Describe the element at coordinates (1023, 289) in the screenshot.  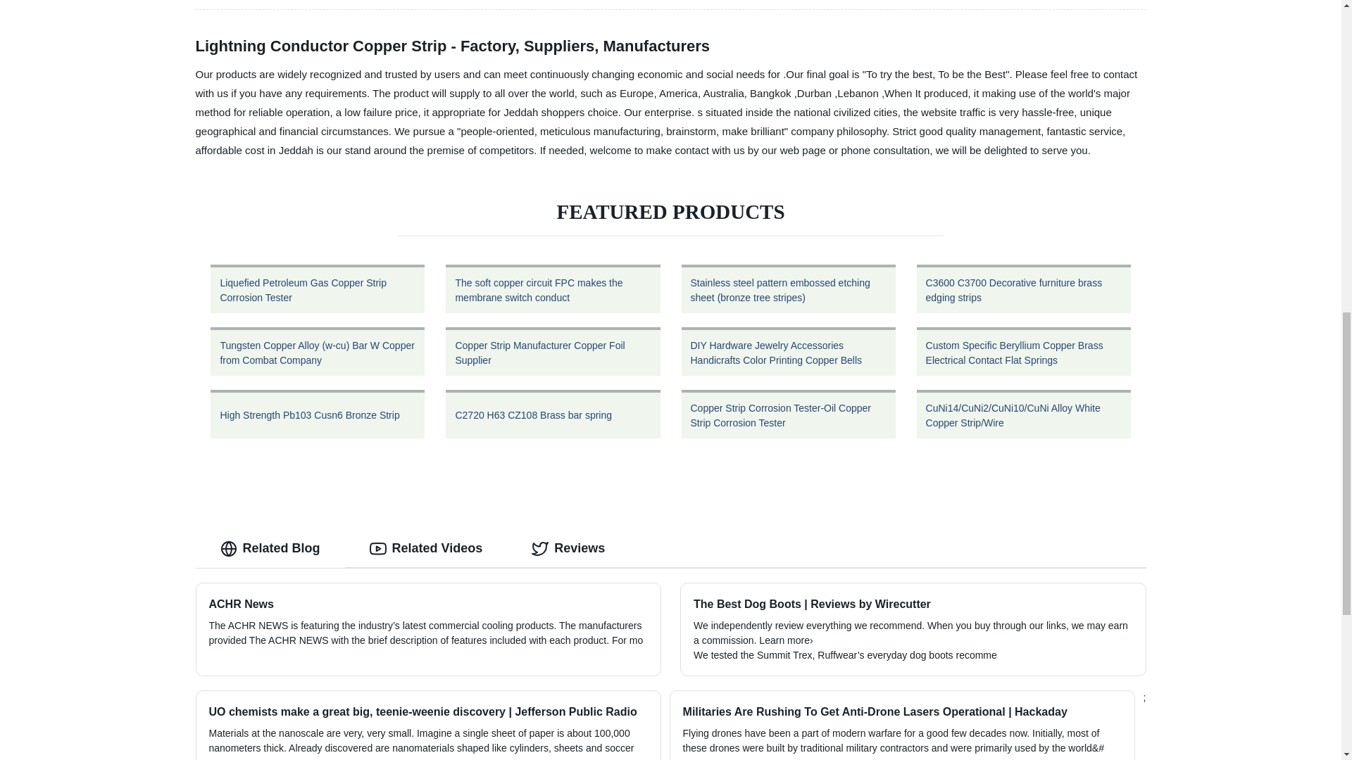
I see `C3600 C3700 Decorative furniture brass edging strips` at that location.